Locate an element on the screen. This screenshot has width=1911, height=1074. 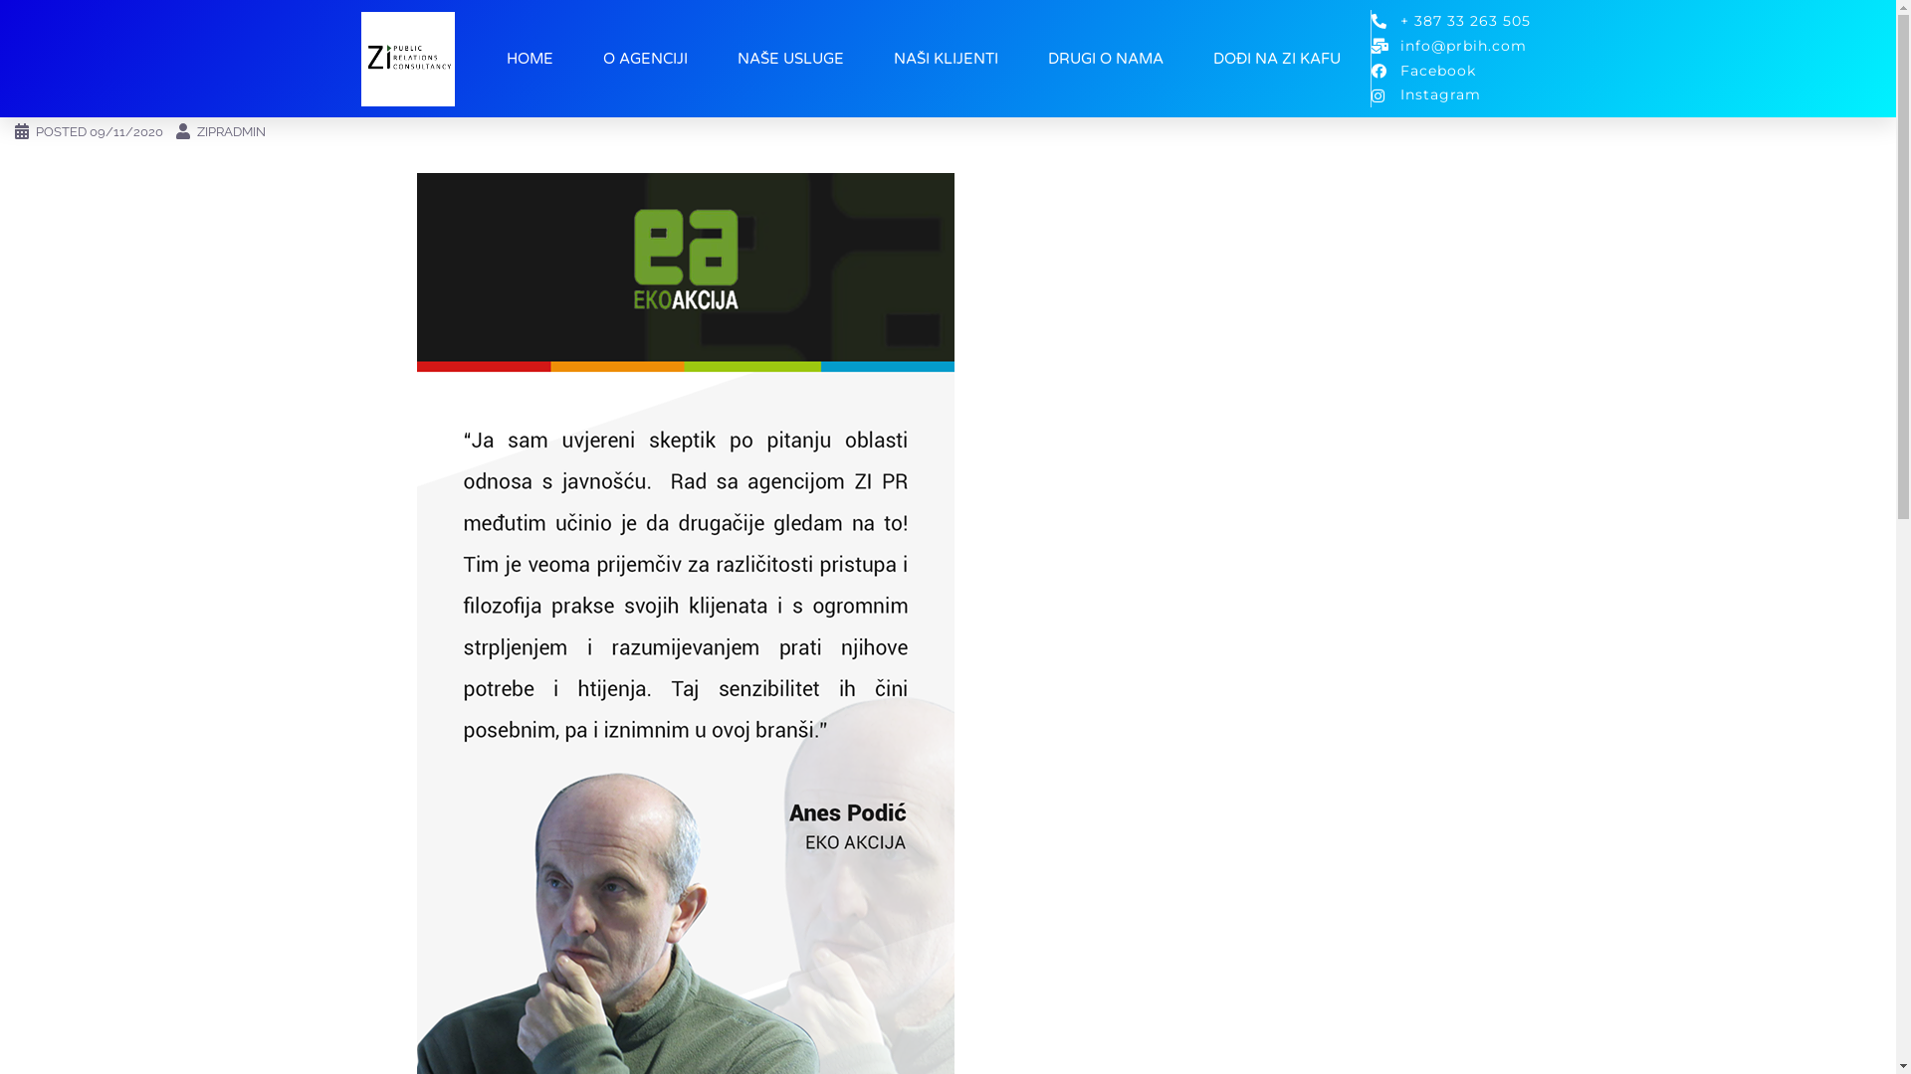
HOME is located at coordinates (530, 59).